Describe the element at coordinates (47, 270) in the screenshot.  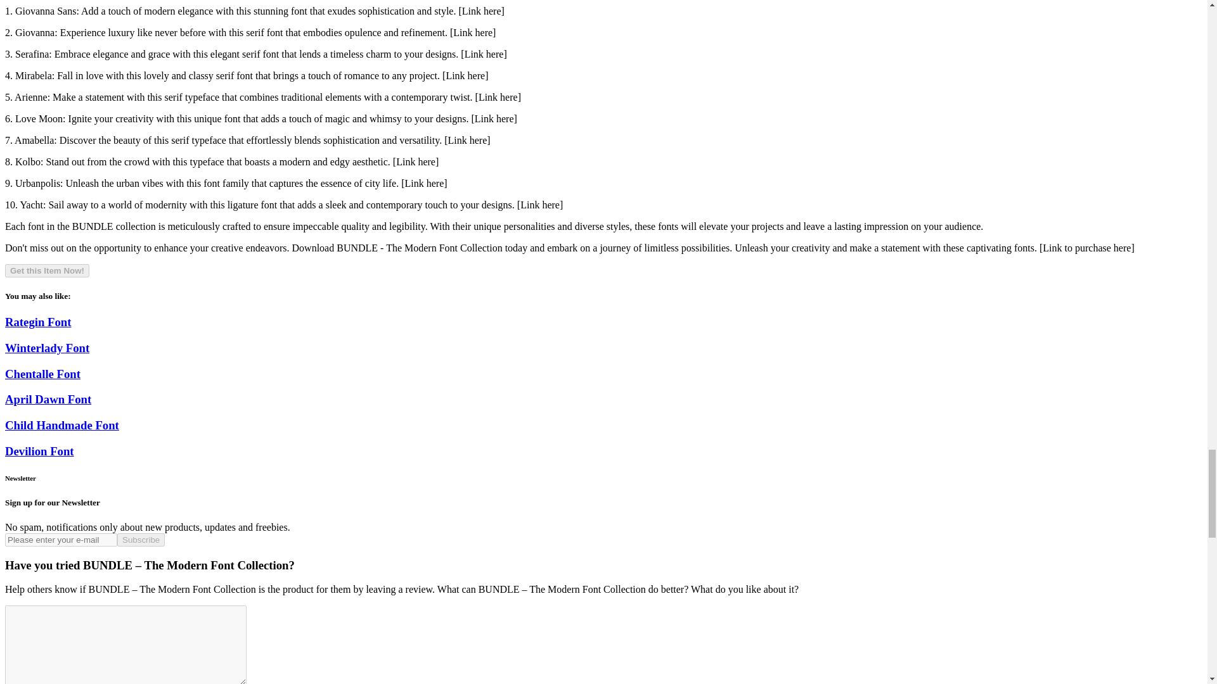
I see `Get this Item Now!` at that location.